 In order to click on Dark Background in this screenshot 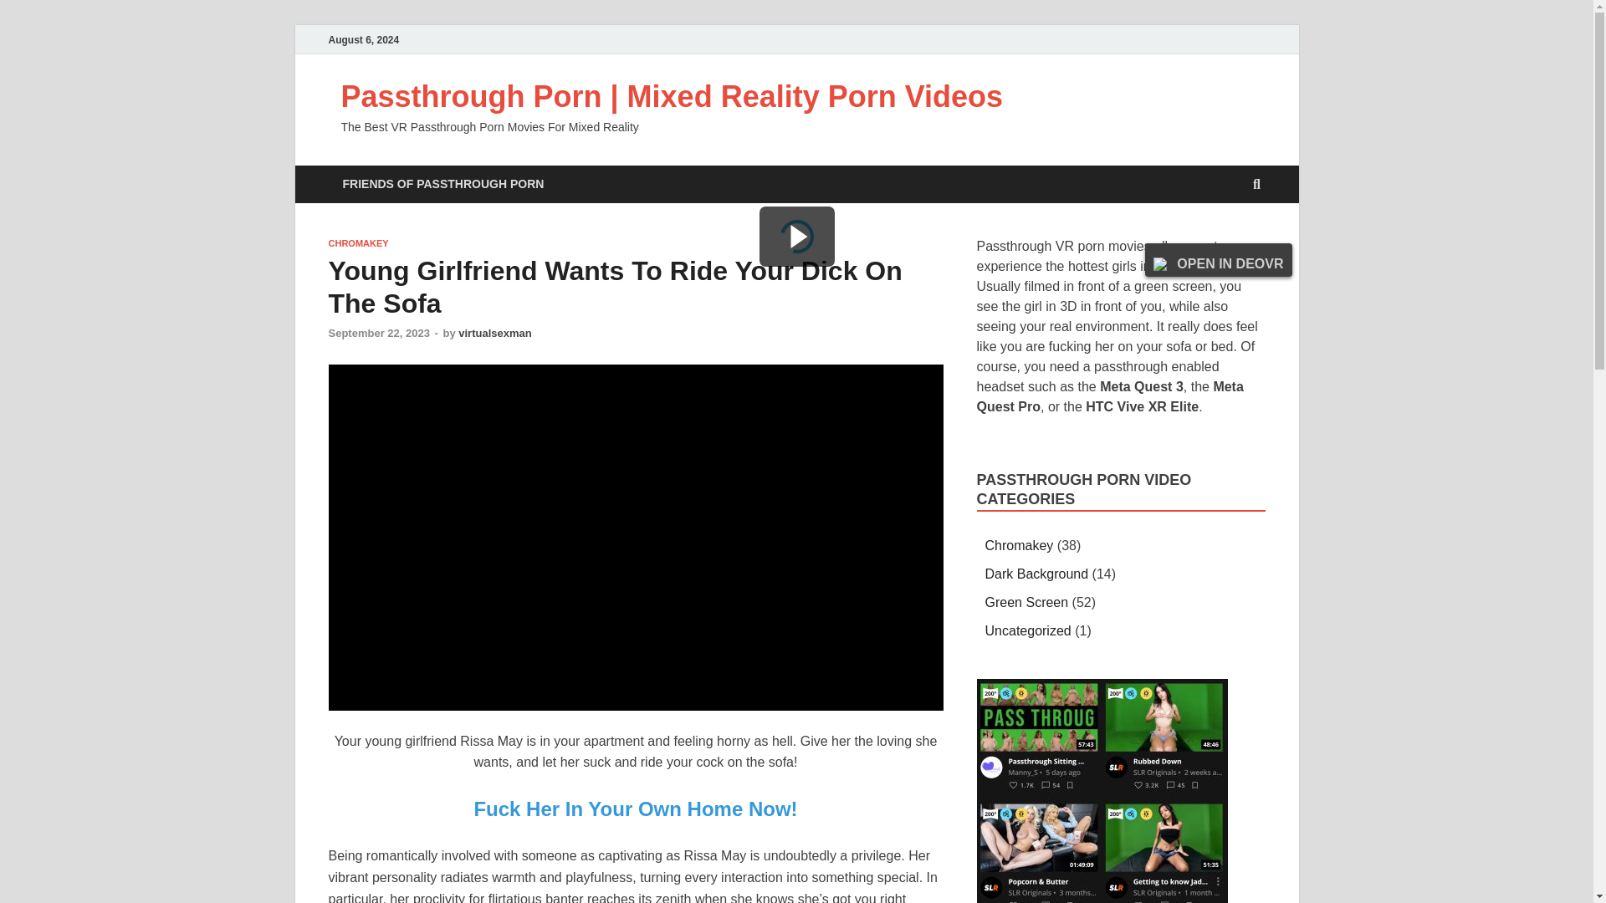, I will do `click(1037, 574)`.